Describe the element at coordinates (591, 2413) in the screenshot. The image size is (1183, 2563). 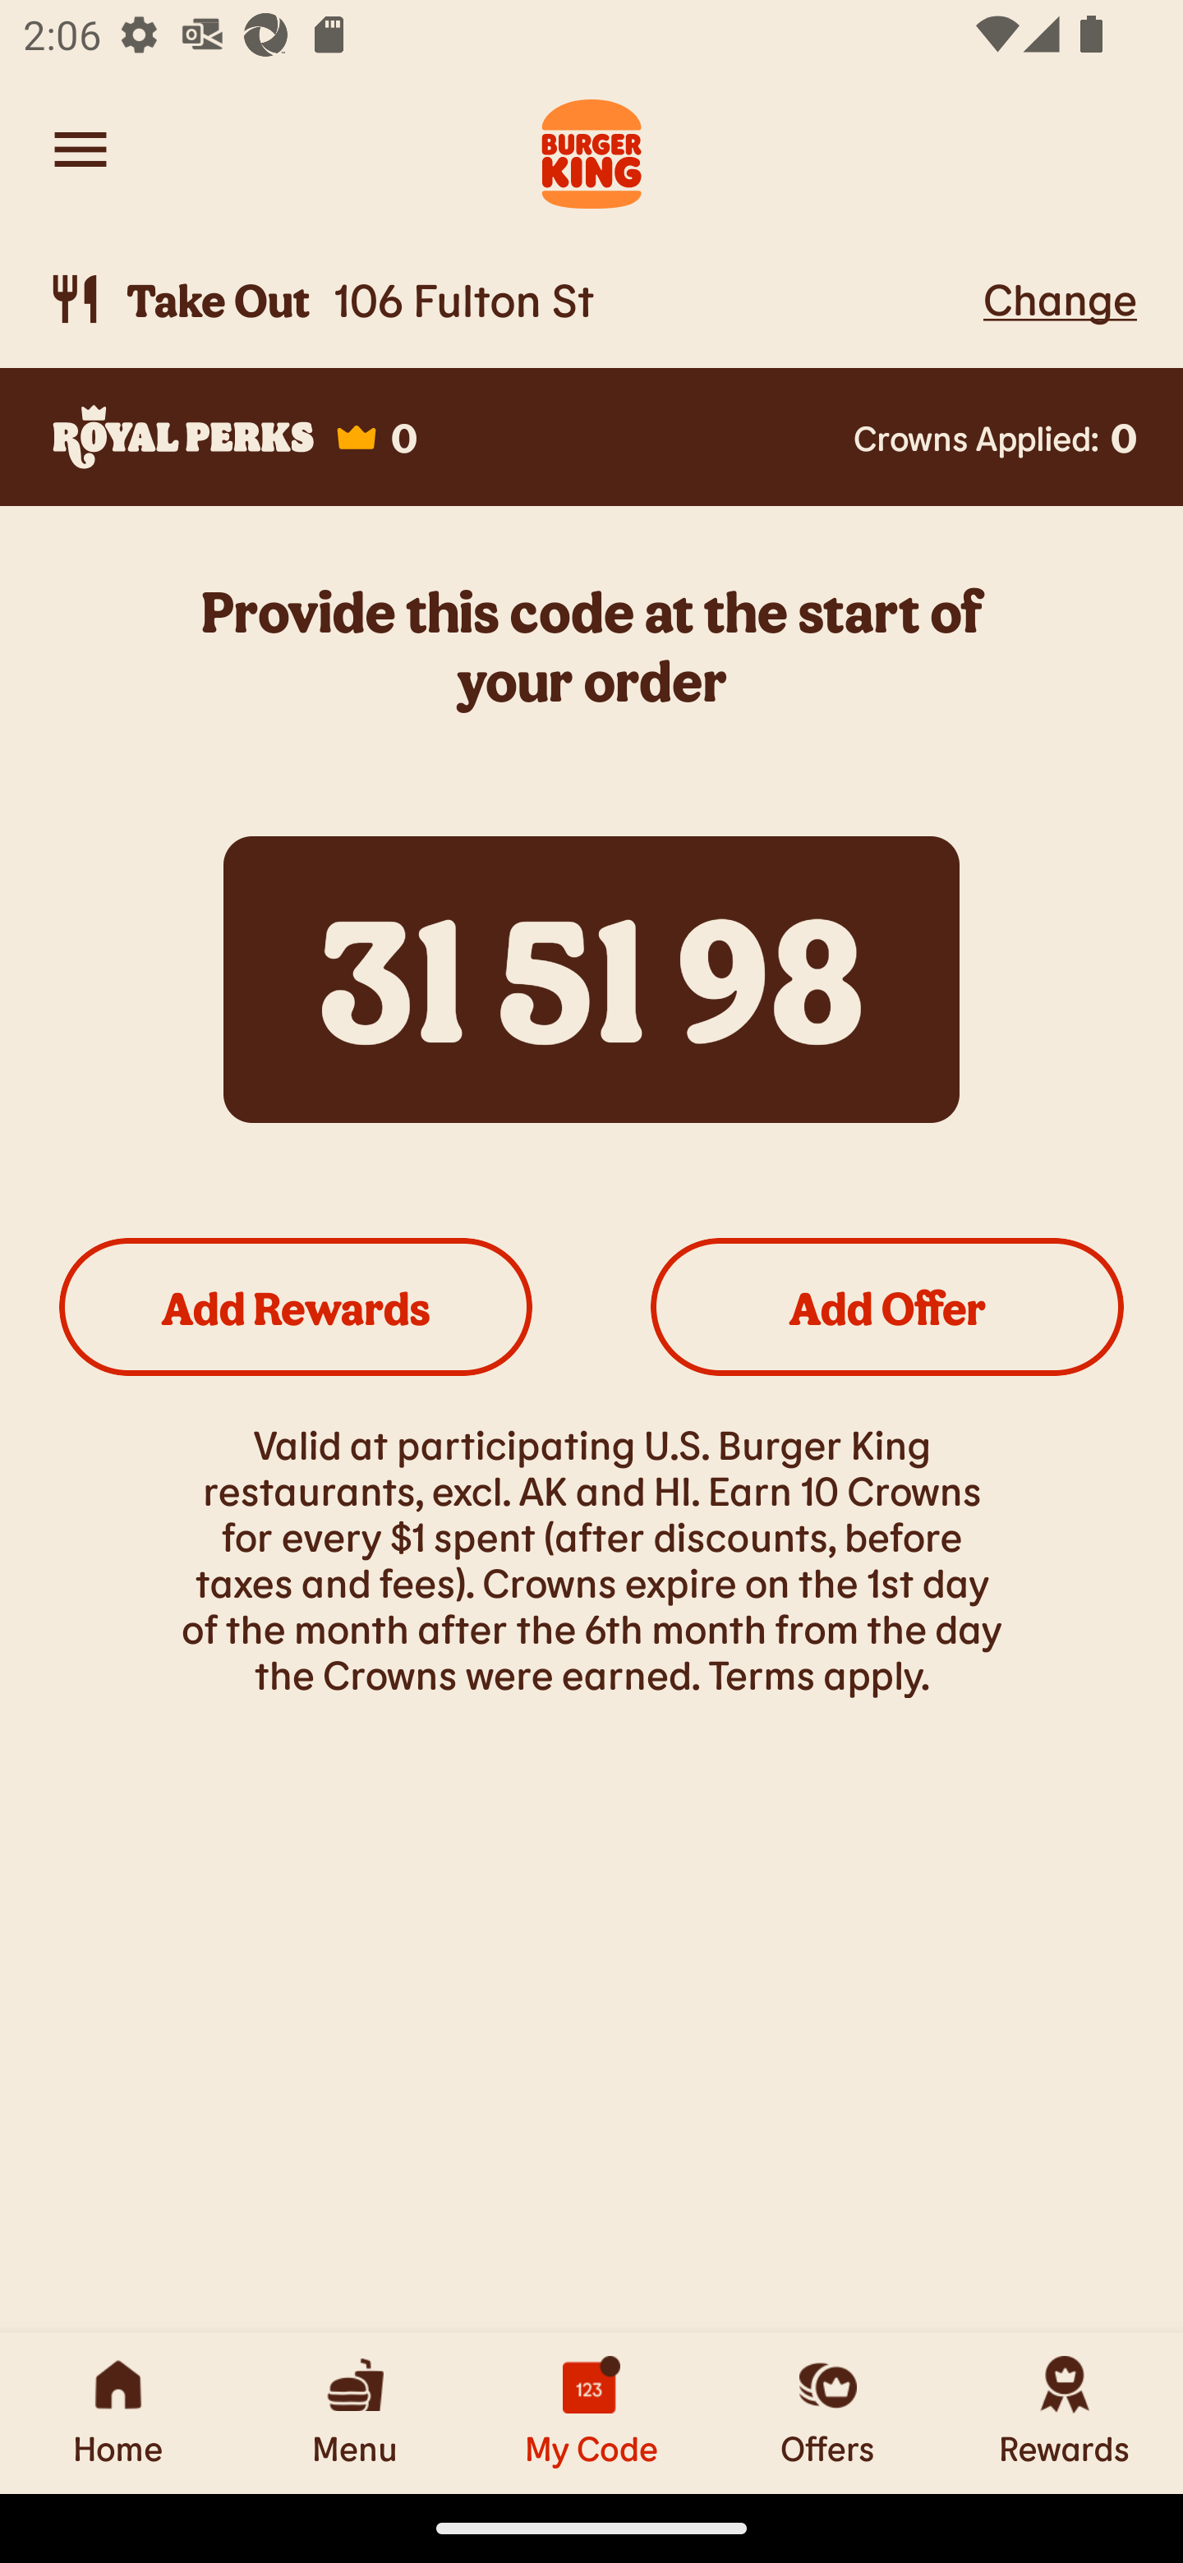
I see `My Code` at that location.